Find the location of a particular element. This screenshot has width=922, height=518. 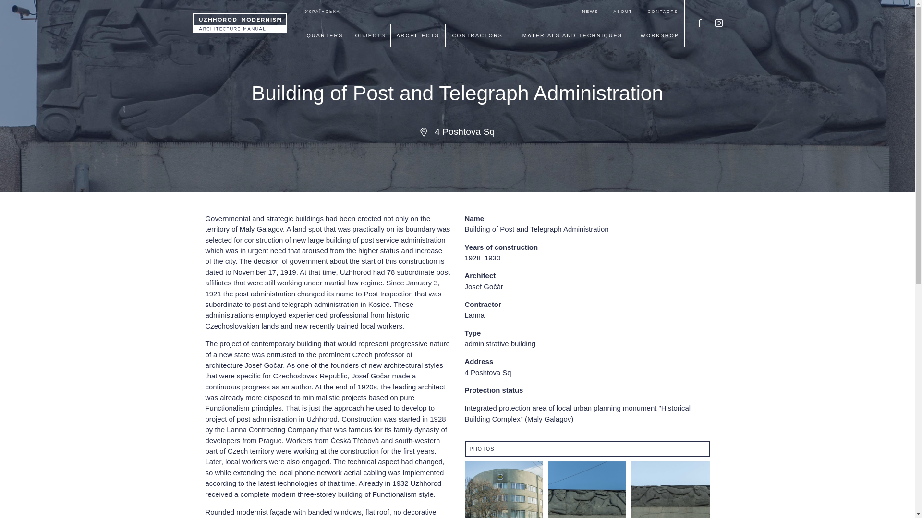

CONTRACTORS is located at coordinates (477, 44).